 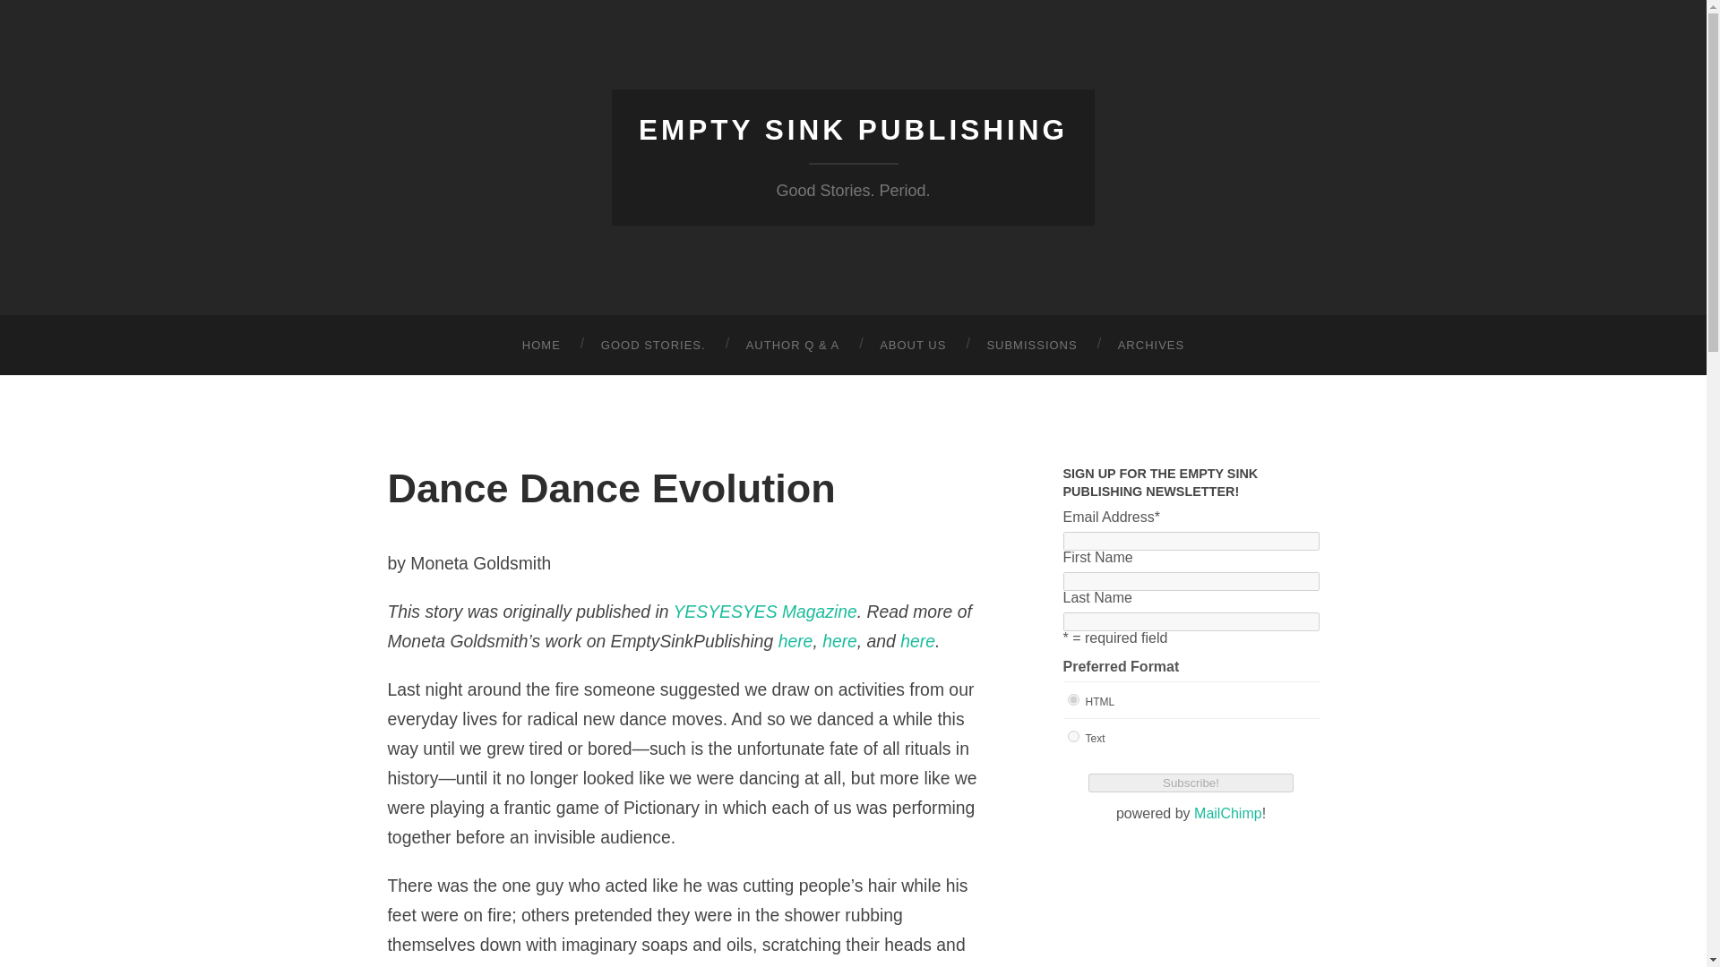 I want to click on GOOD STORIES., so click(x=653, y=346).